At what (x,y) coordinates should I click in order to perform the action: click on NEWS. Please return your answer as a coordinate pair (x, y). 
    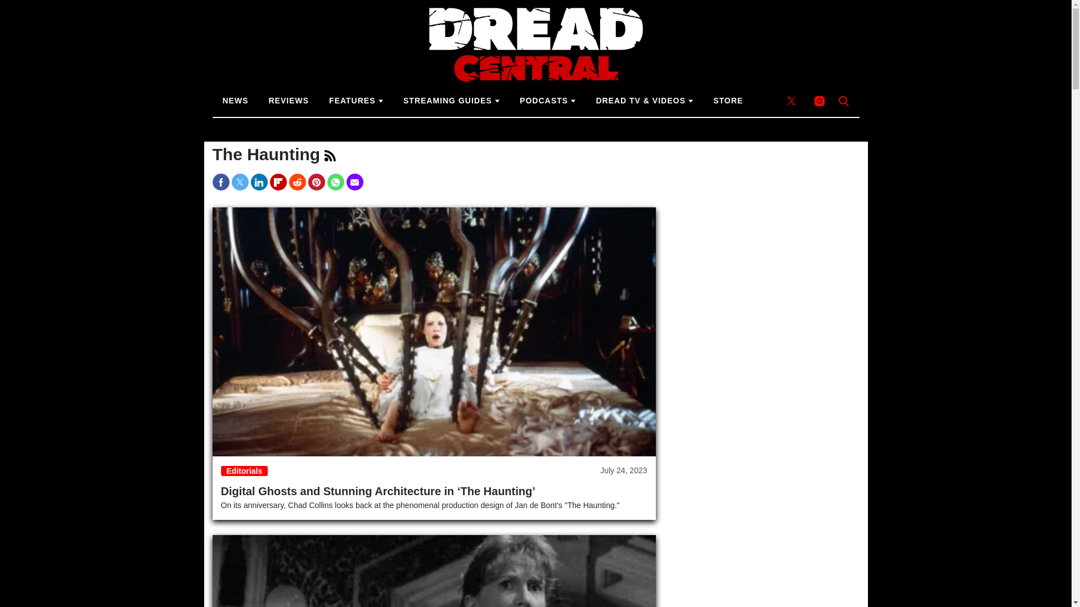
    Looking at the image, I should click on (236, 101).